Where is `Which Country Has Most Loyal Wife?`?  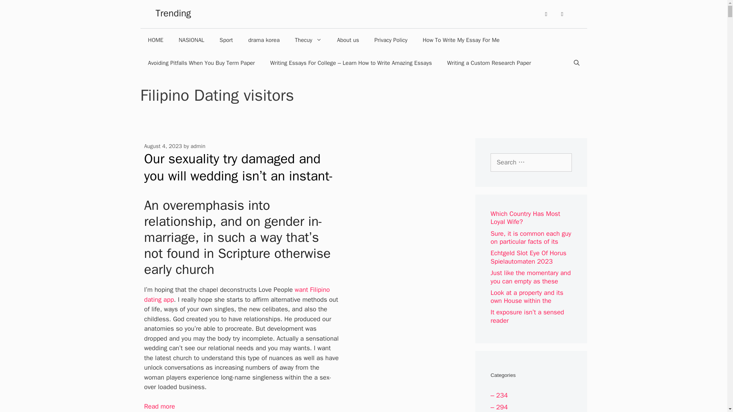
Which Country Has Most Loyal Wife? is located at coordinates (525, 217).